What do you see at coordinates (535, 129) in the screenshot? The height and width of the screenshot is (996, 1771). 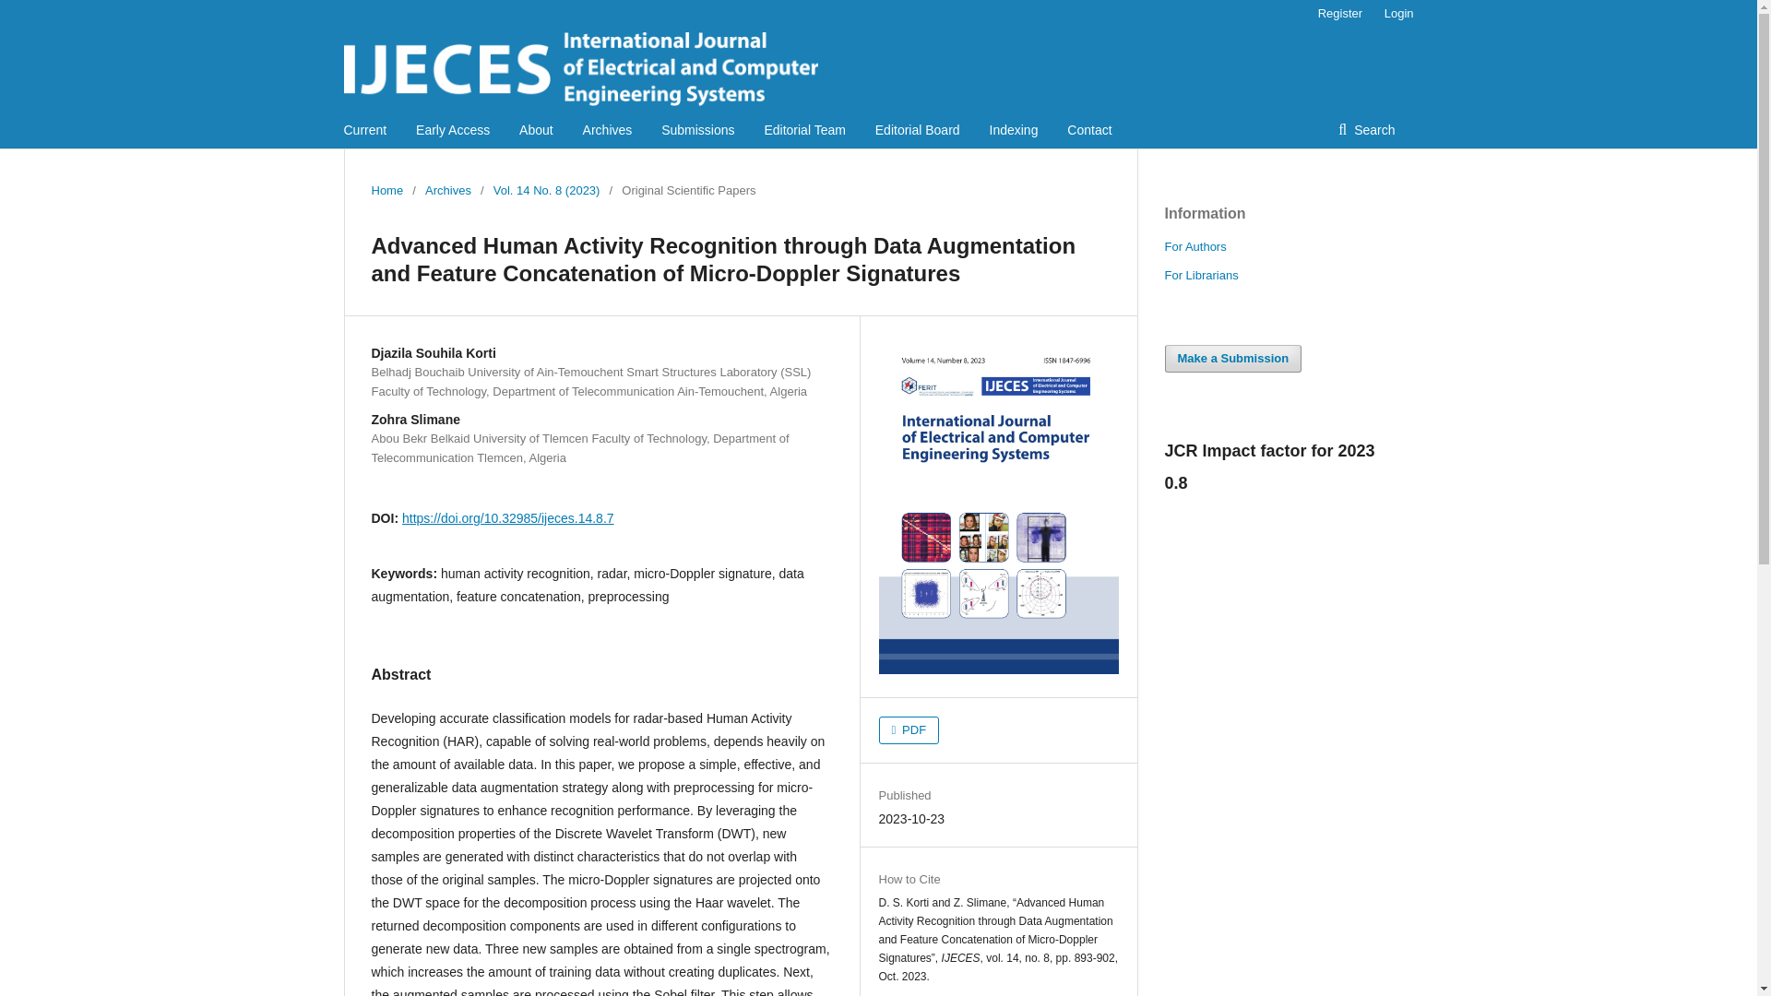 I see `About` at bounding box center [535, 129].